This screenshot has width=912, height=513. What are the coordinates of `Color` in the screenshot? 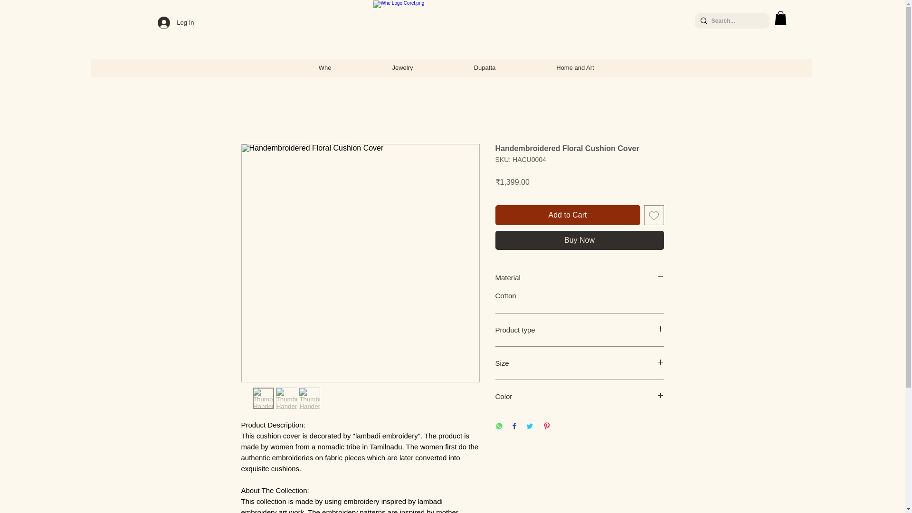 It's located at (579, 396).